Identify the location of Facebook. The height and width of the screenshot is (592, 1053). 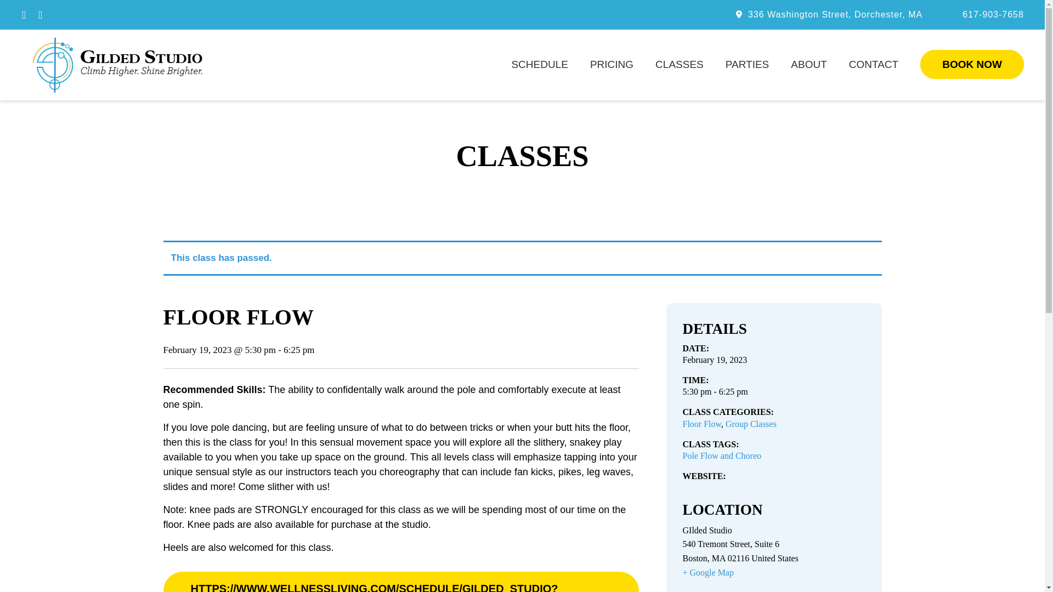
(24, 14).